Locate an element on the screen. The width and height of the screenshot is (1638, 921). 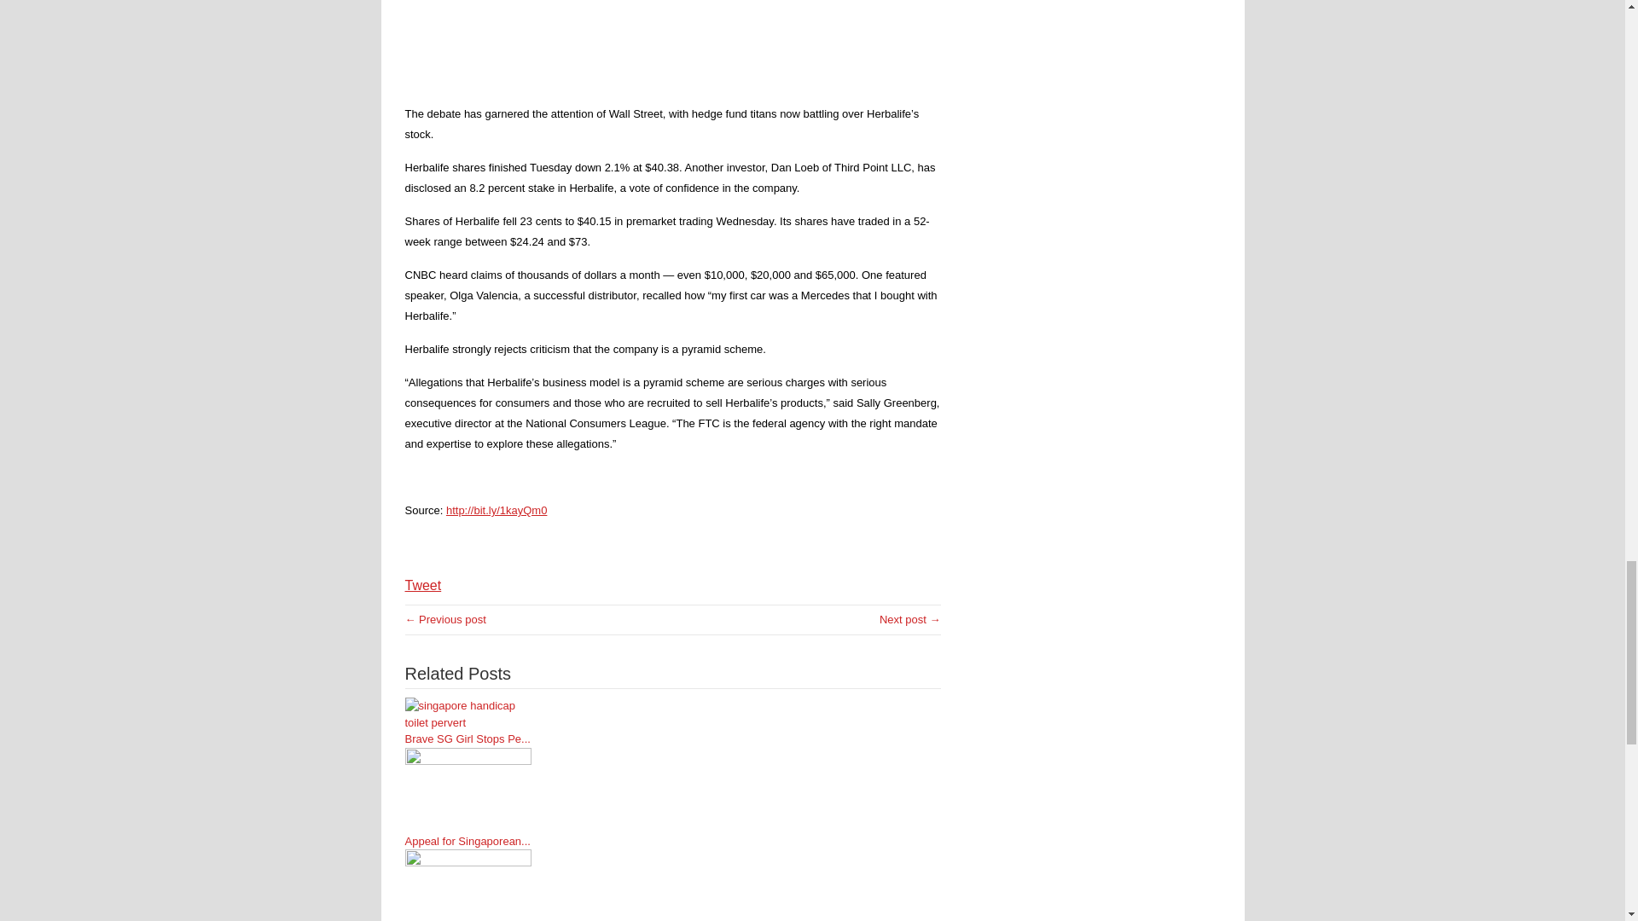
Tweet is located at coordinates (422, 585).